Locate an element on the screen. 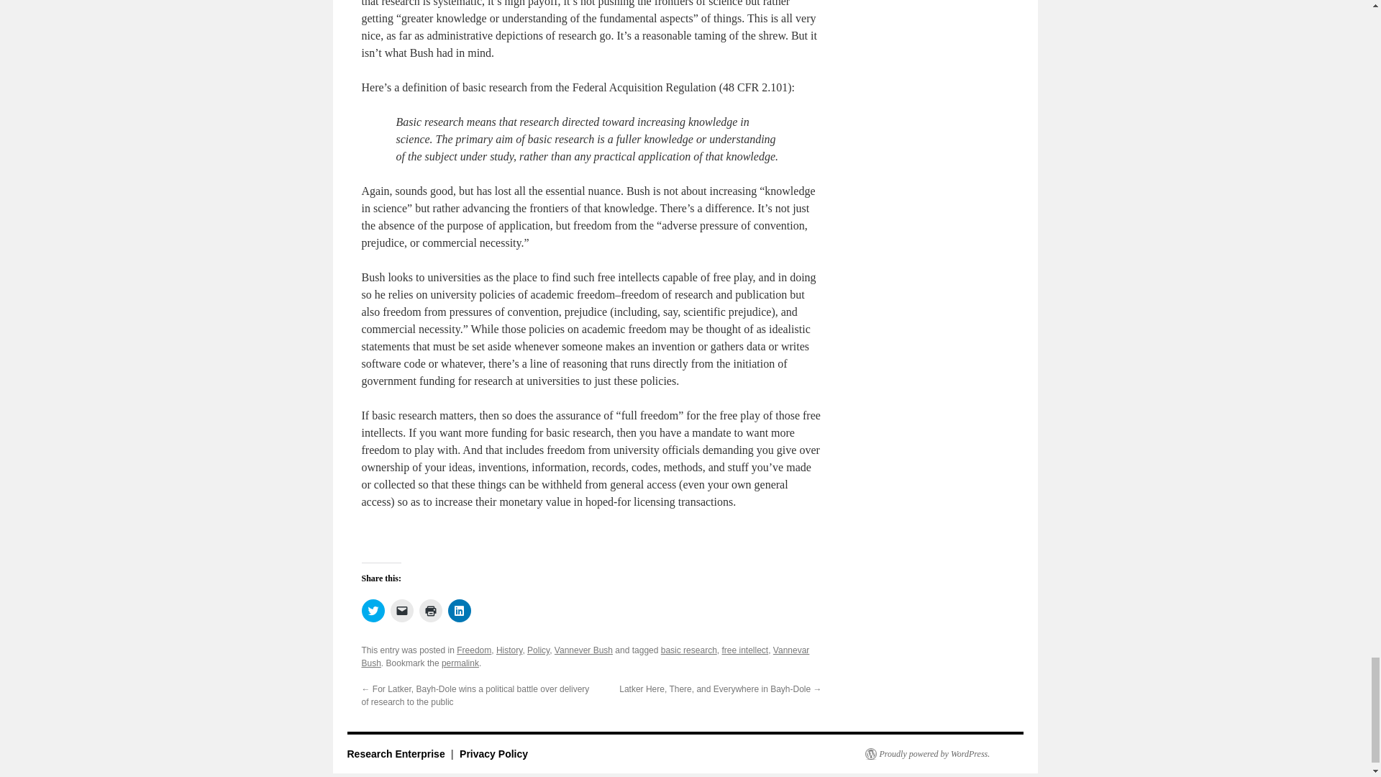  Policy is located at coordinates (538, 650).